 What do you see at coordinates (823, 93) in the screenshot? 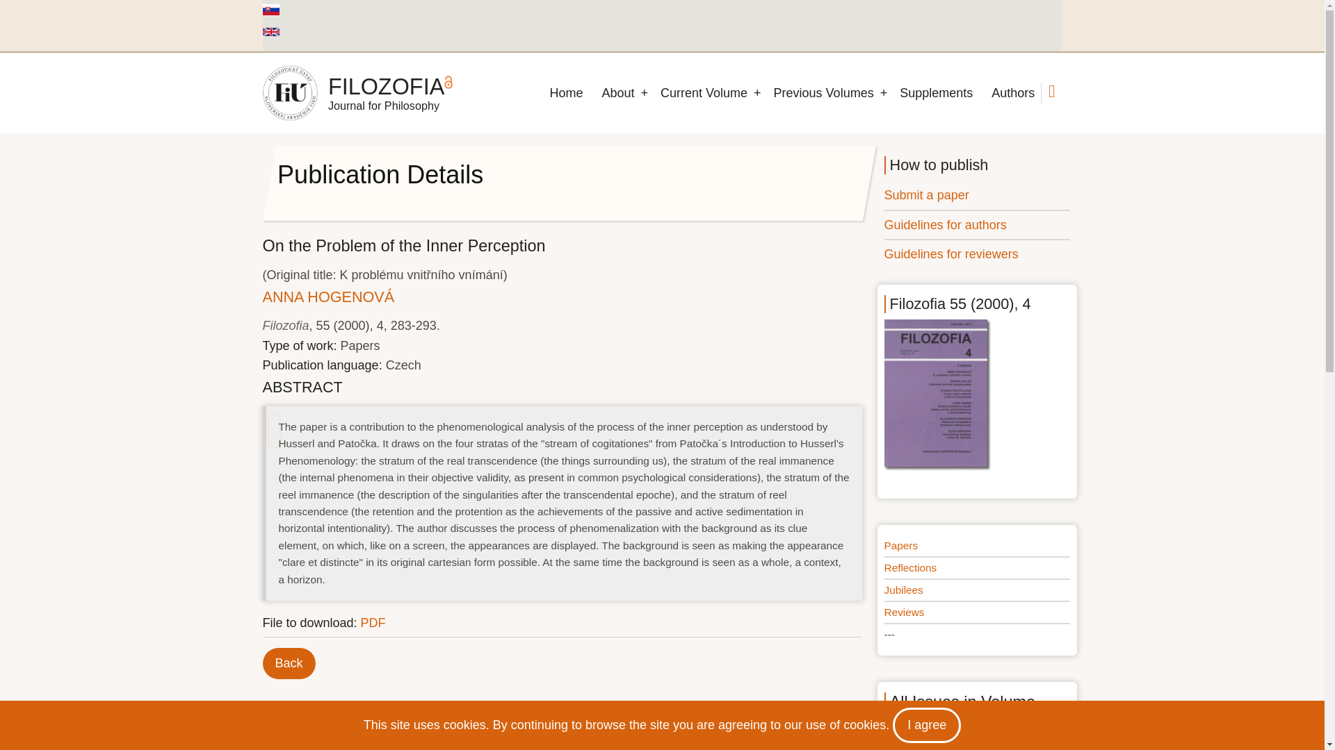
I see `Previous Volumes` at bounding box center [823, 93].